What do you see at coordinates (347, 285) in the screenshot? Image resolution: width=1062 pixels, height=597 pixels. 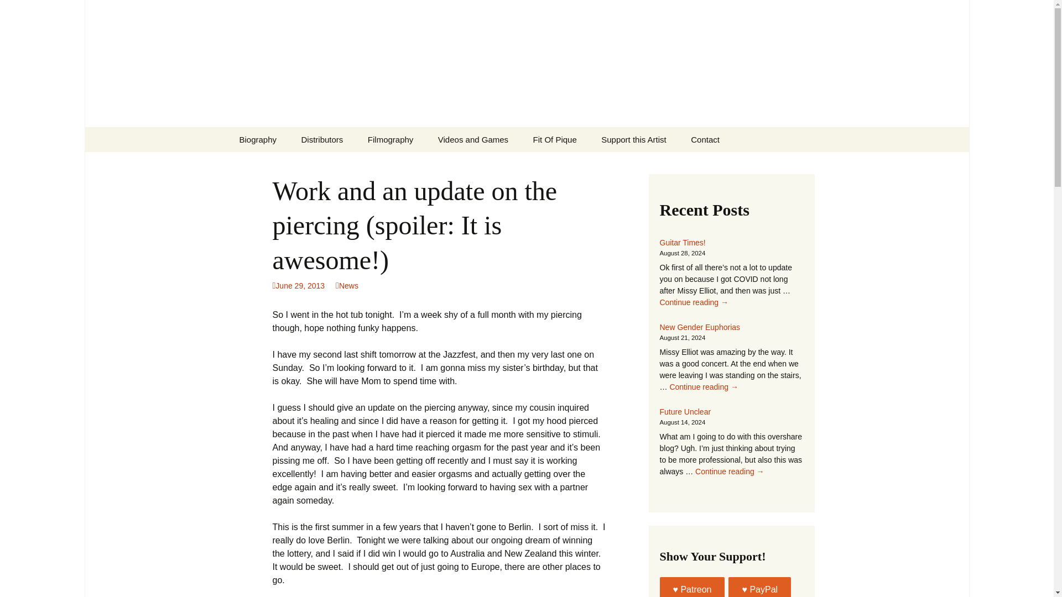 I see `News` at bounding box center [347, 285].